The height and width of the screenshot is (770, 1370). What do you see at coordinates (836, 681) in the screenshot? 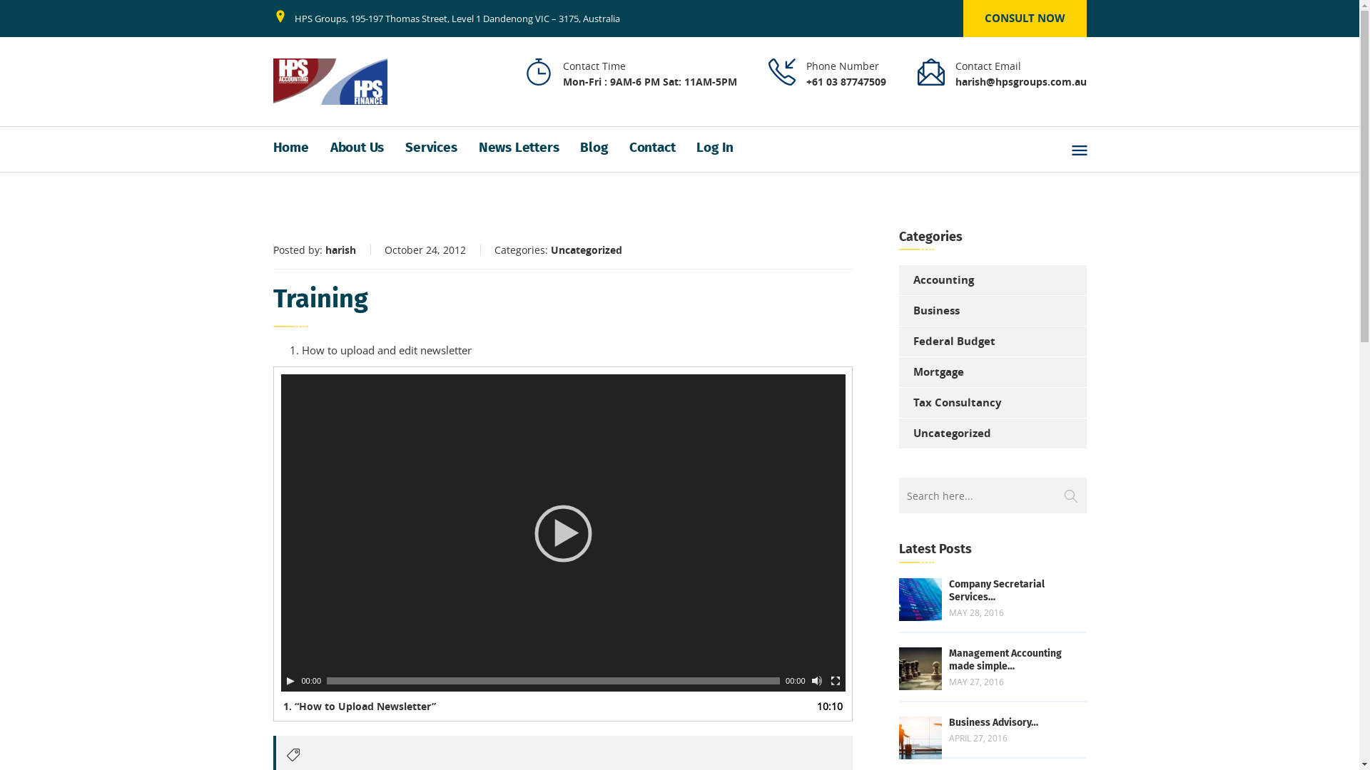
I see `Fullscreen` at bounding box center [836, 681].